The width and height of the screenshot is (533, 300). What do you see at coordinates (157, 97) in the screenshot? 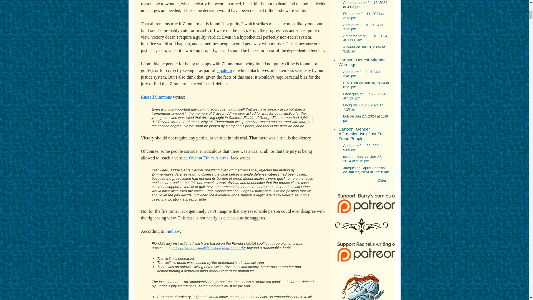
I see `Russell Simmons` at bounding box center [157, 97].